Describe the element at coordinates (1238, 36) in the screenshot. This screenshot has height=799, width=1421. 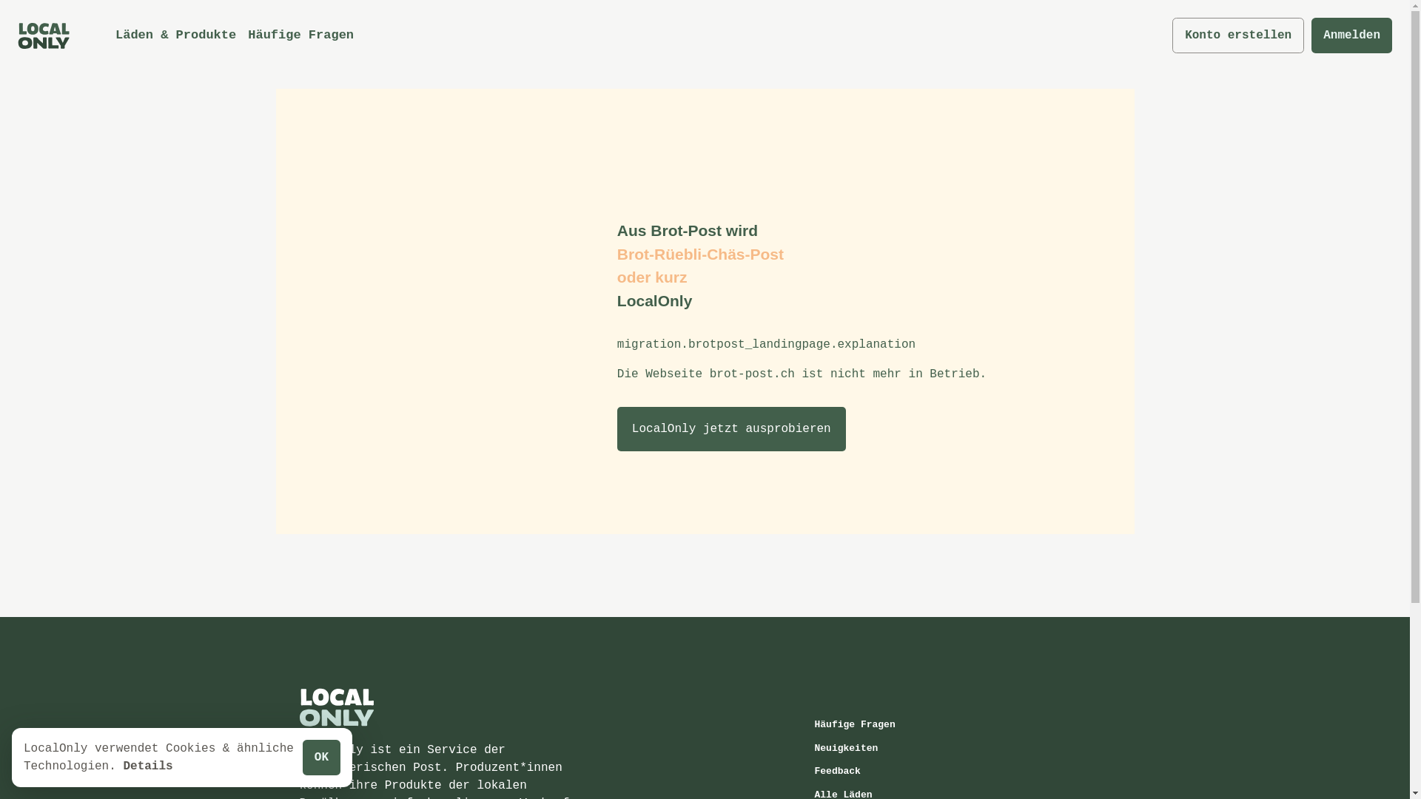
I see `Konto erstellen` at that location.